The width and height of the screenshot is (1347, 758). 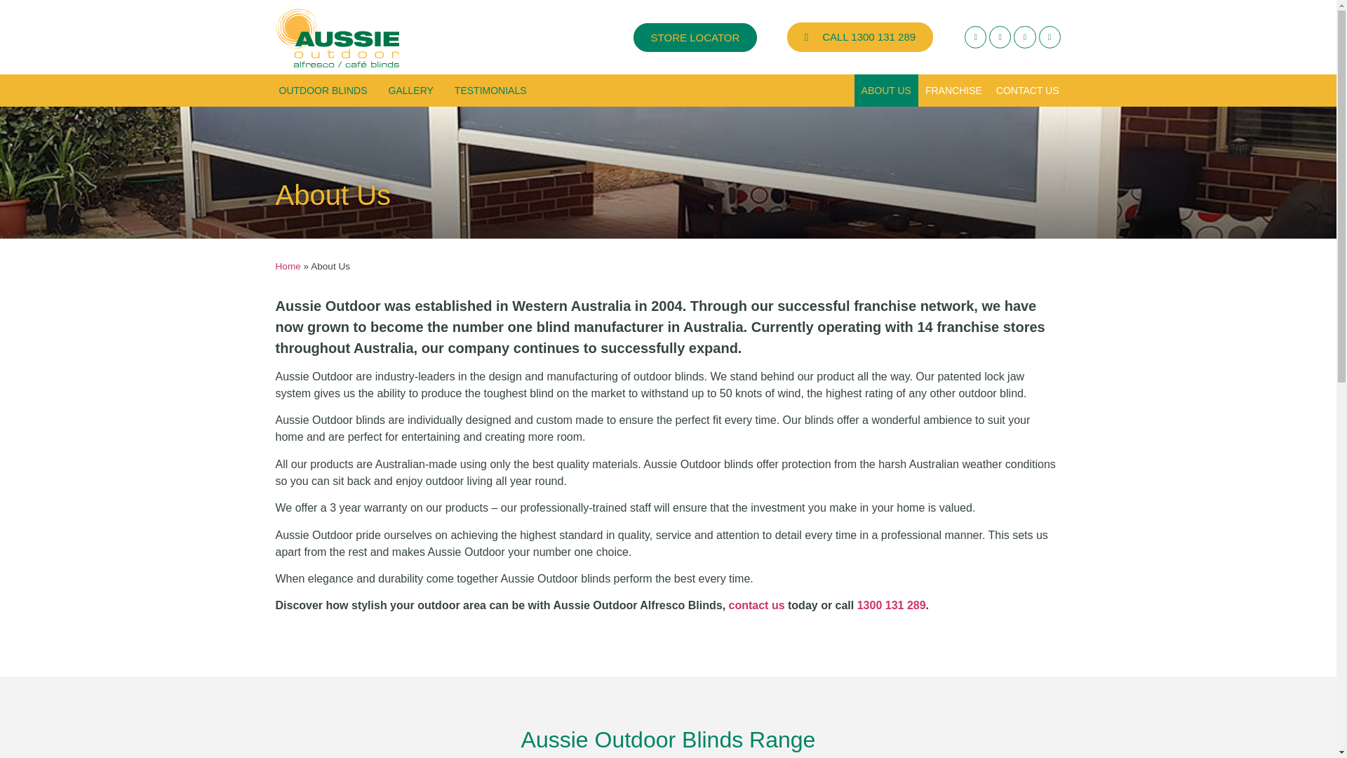 I want to click on ABOUT US, so click(x=886, y=90).